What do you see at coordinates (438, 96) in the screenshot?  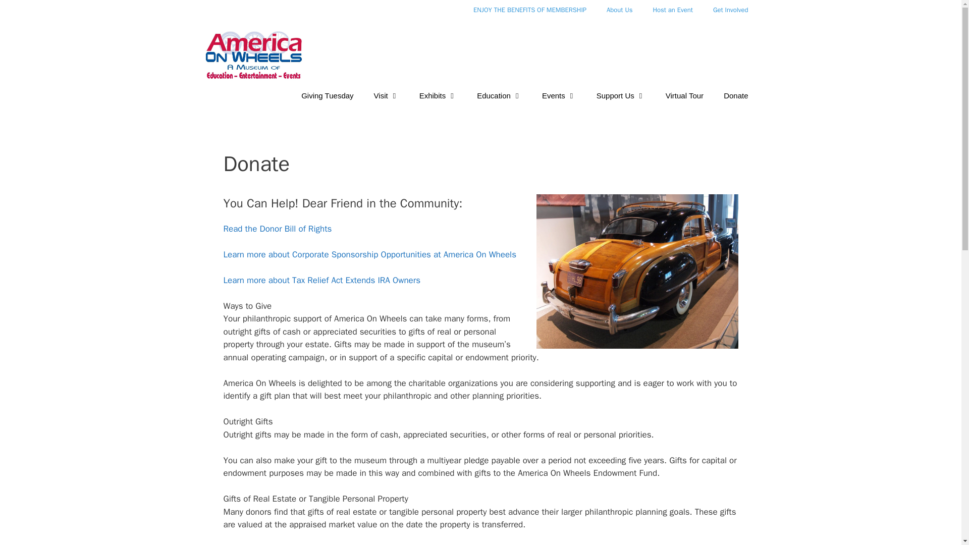 I see `Exhibits` at bounding box center [438, 96].